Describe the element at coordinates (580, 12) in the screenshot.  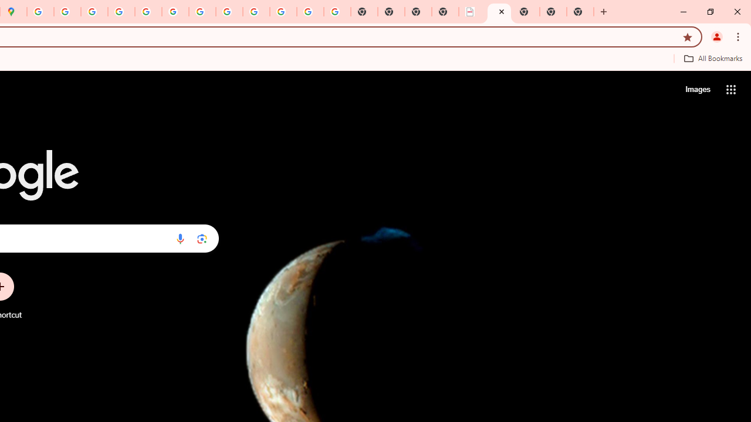
I see `New Tab` at that location.